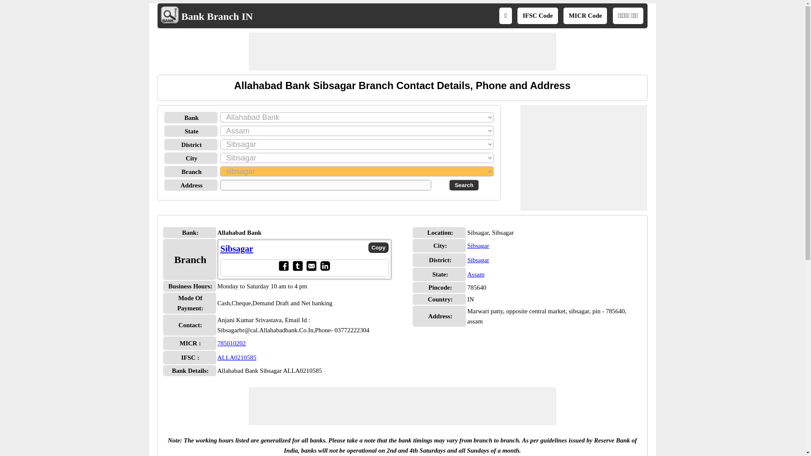 The image size is (811, 456). Describe the element at coordinates (237, 248) in the screenshot. I see `Sibsagar` at that location.